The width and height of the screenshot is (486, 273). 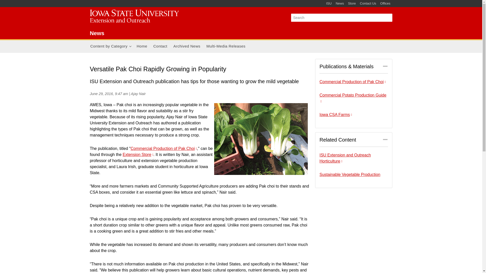 I want to click on Skip to main content, so click(x=229, y=1).